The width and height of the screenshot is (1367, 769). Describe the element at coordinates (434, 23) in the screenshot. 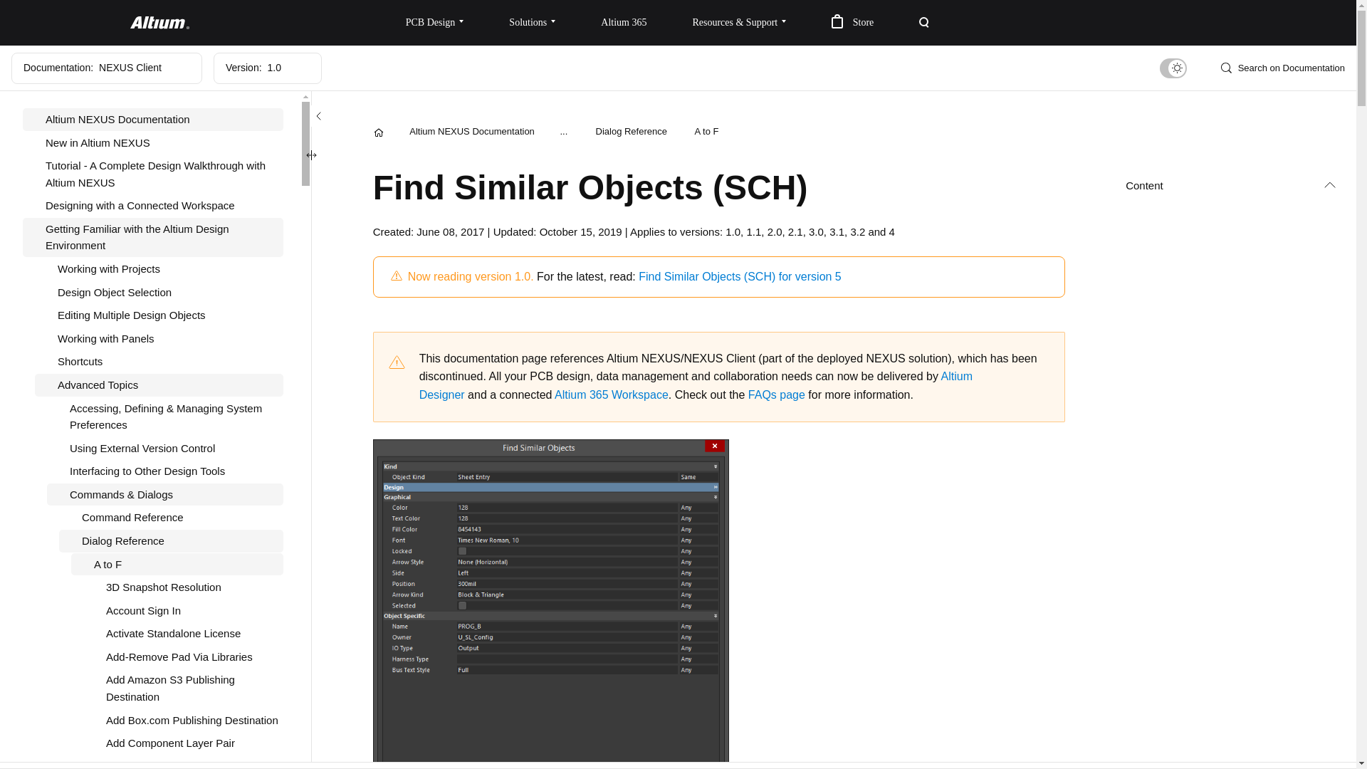

I see `PCB Design` at that location.